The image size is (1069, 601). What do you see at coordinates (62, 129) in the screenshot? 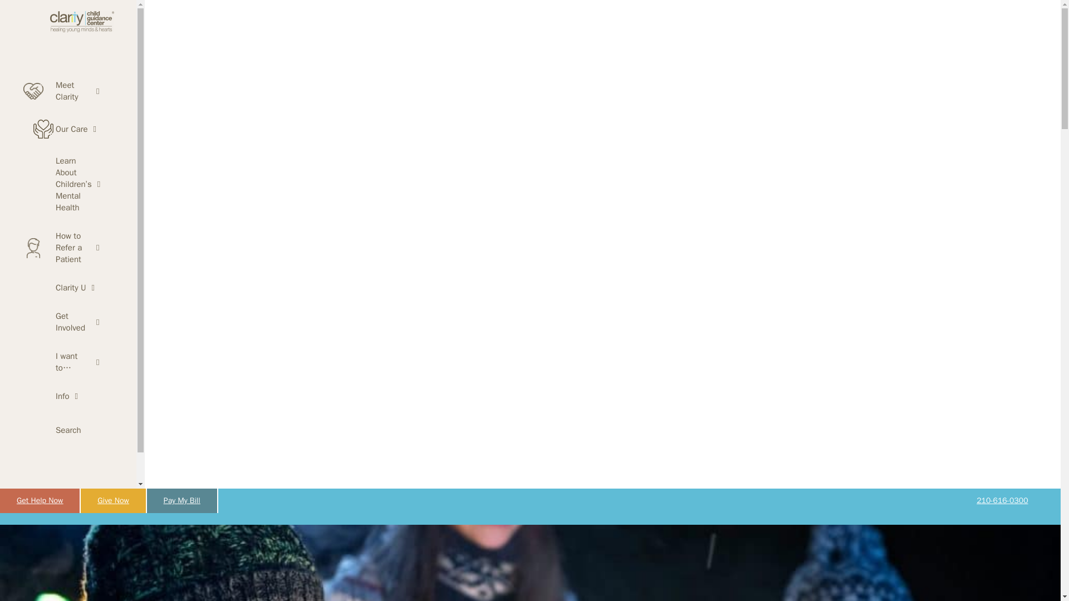
I see `Our Care` at bounding box center [62, 129].